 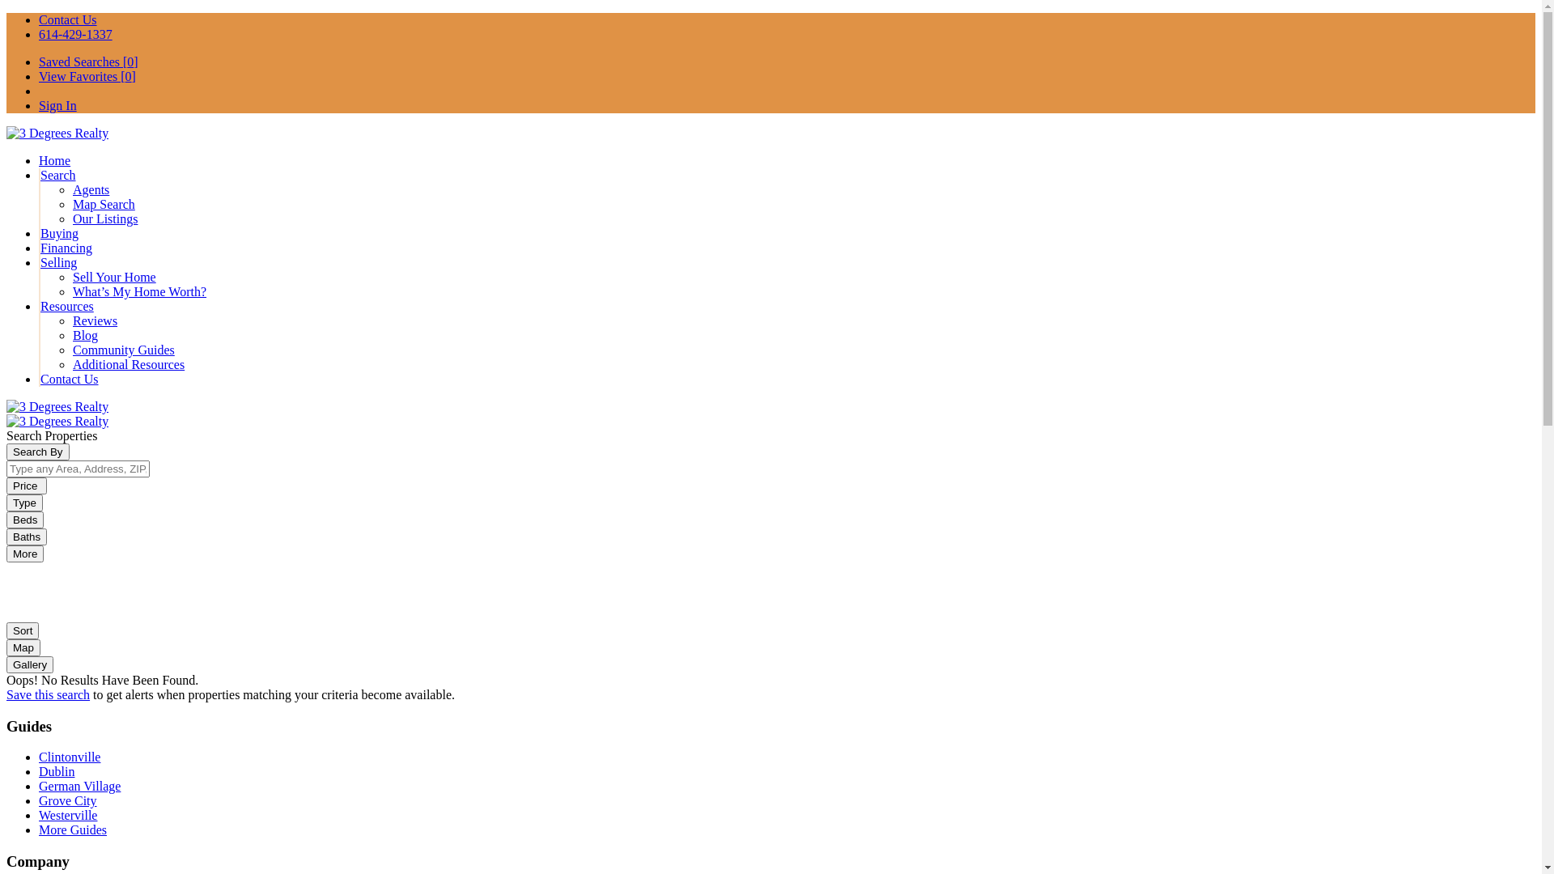 I want to click on Reviews, so click(x=96, y=320).